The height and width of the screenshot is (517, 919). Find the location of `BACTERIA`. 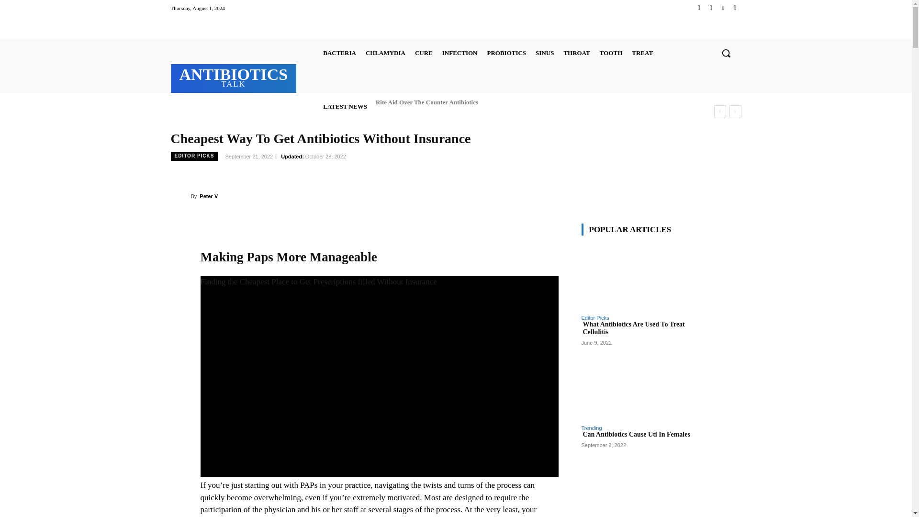

BACTERIA is located at coordinates (339, 53).